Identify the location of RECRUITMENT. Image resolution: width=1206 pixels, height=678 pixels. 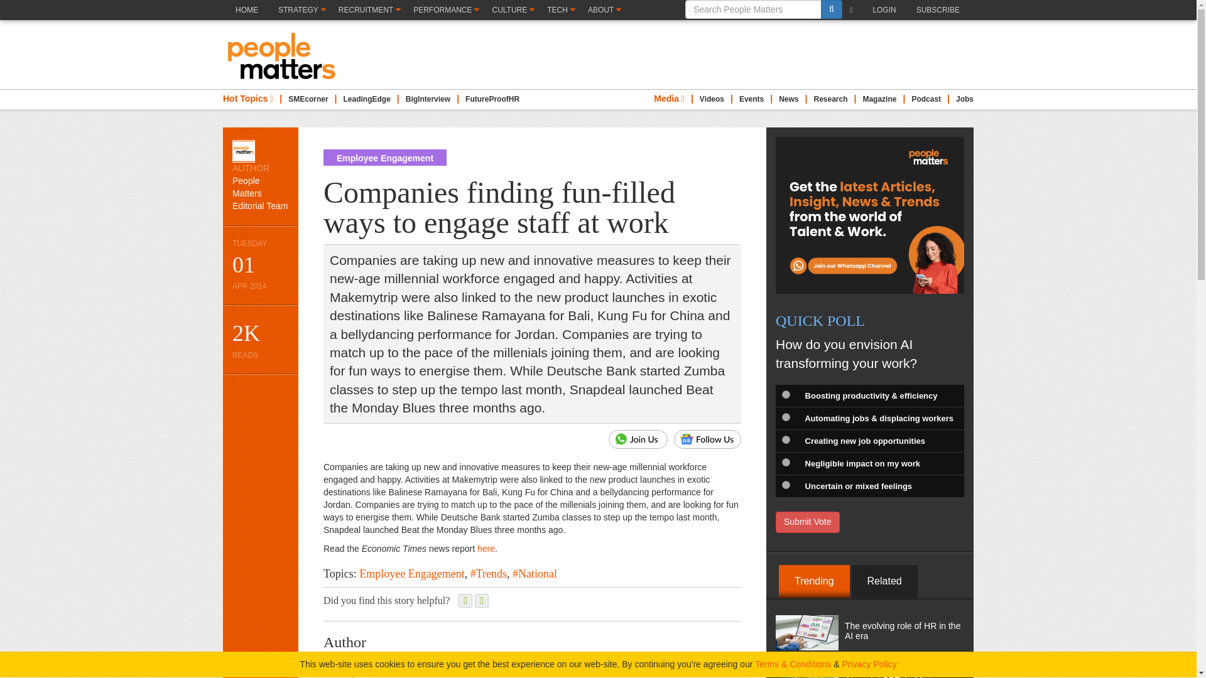
(369, 10).